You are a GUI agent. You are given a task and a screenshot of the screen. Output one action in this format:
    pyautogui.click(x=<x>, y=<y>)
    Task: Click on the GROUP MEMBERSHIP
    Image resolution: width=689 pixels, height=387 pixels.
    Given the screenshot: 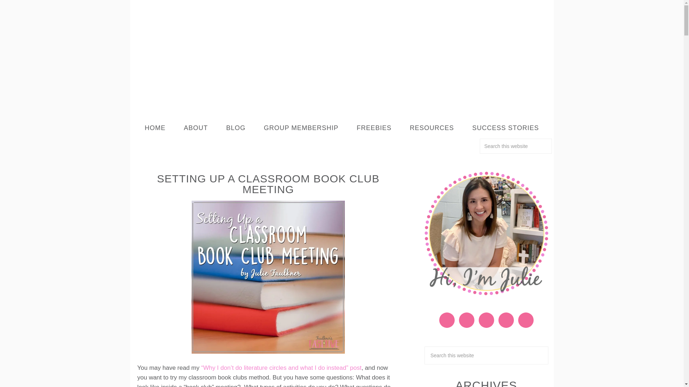 What is the action you would take?
    pyautogui.click(x=301, y=128)
    